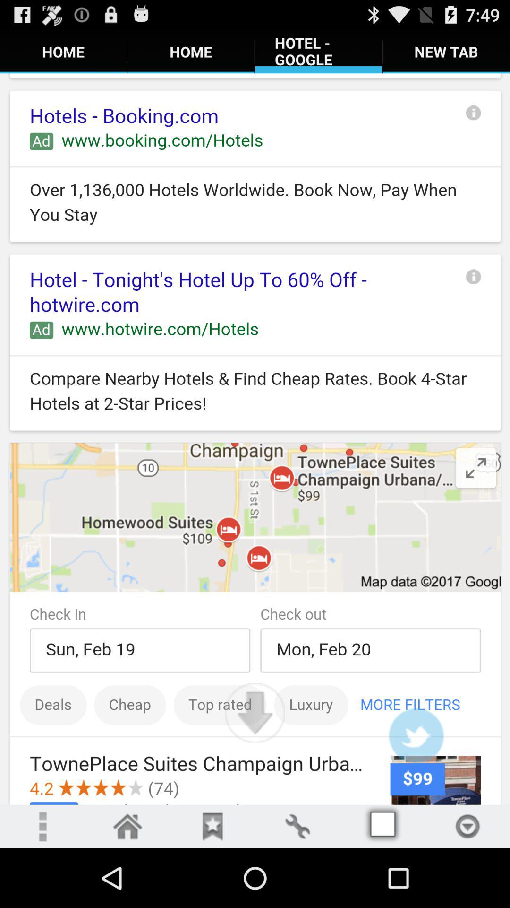 Image resolution: width=510 pixels, height=908 pixels. I want to click on open more settings, so click(467, 827).